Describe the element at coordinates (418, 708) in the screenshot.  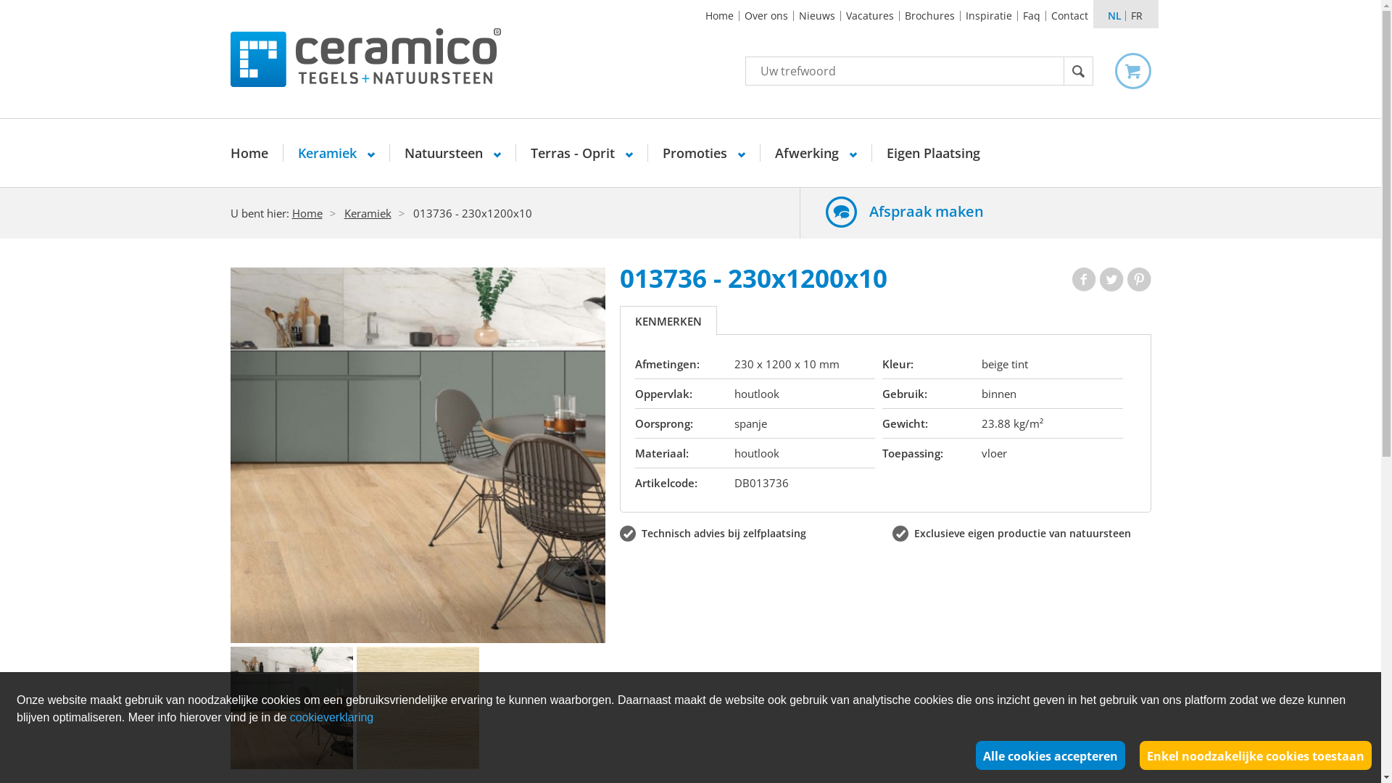
I see `18956` at that location.